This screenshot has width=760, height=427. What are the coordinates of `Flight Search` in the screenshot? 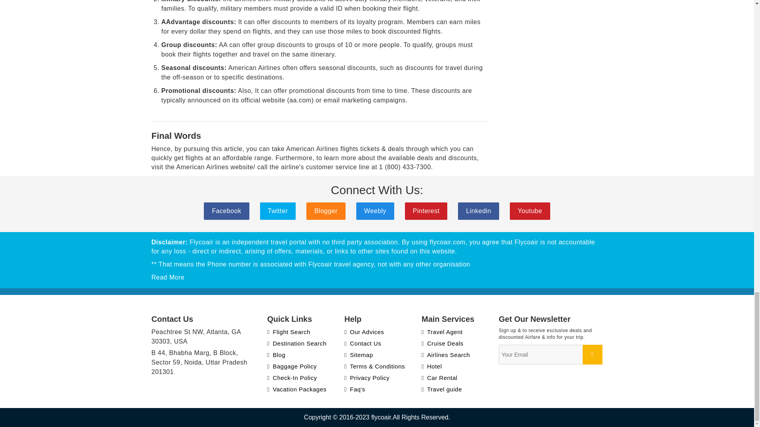 It's located at (289, 331).